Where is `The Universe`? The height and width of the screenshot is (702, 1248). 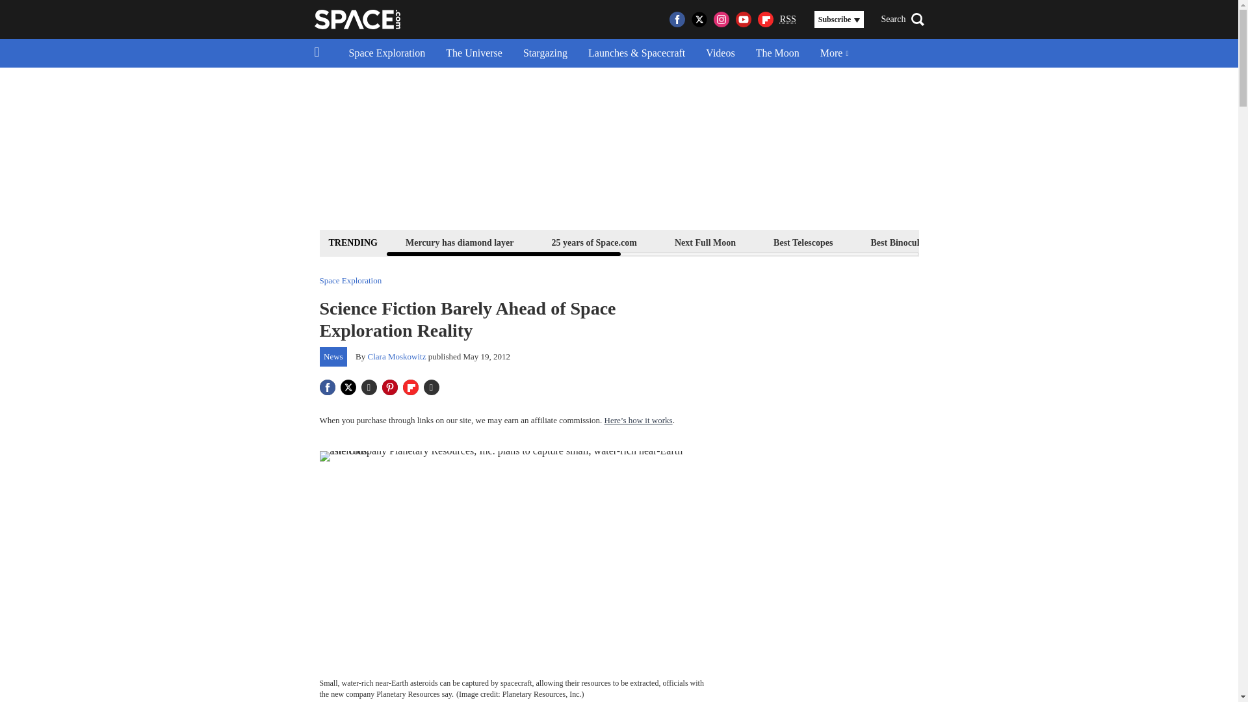 The Universe is located at coordinates (474, 53).